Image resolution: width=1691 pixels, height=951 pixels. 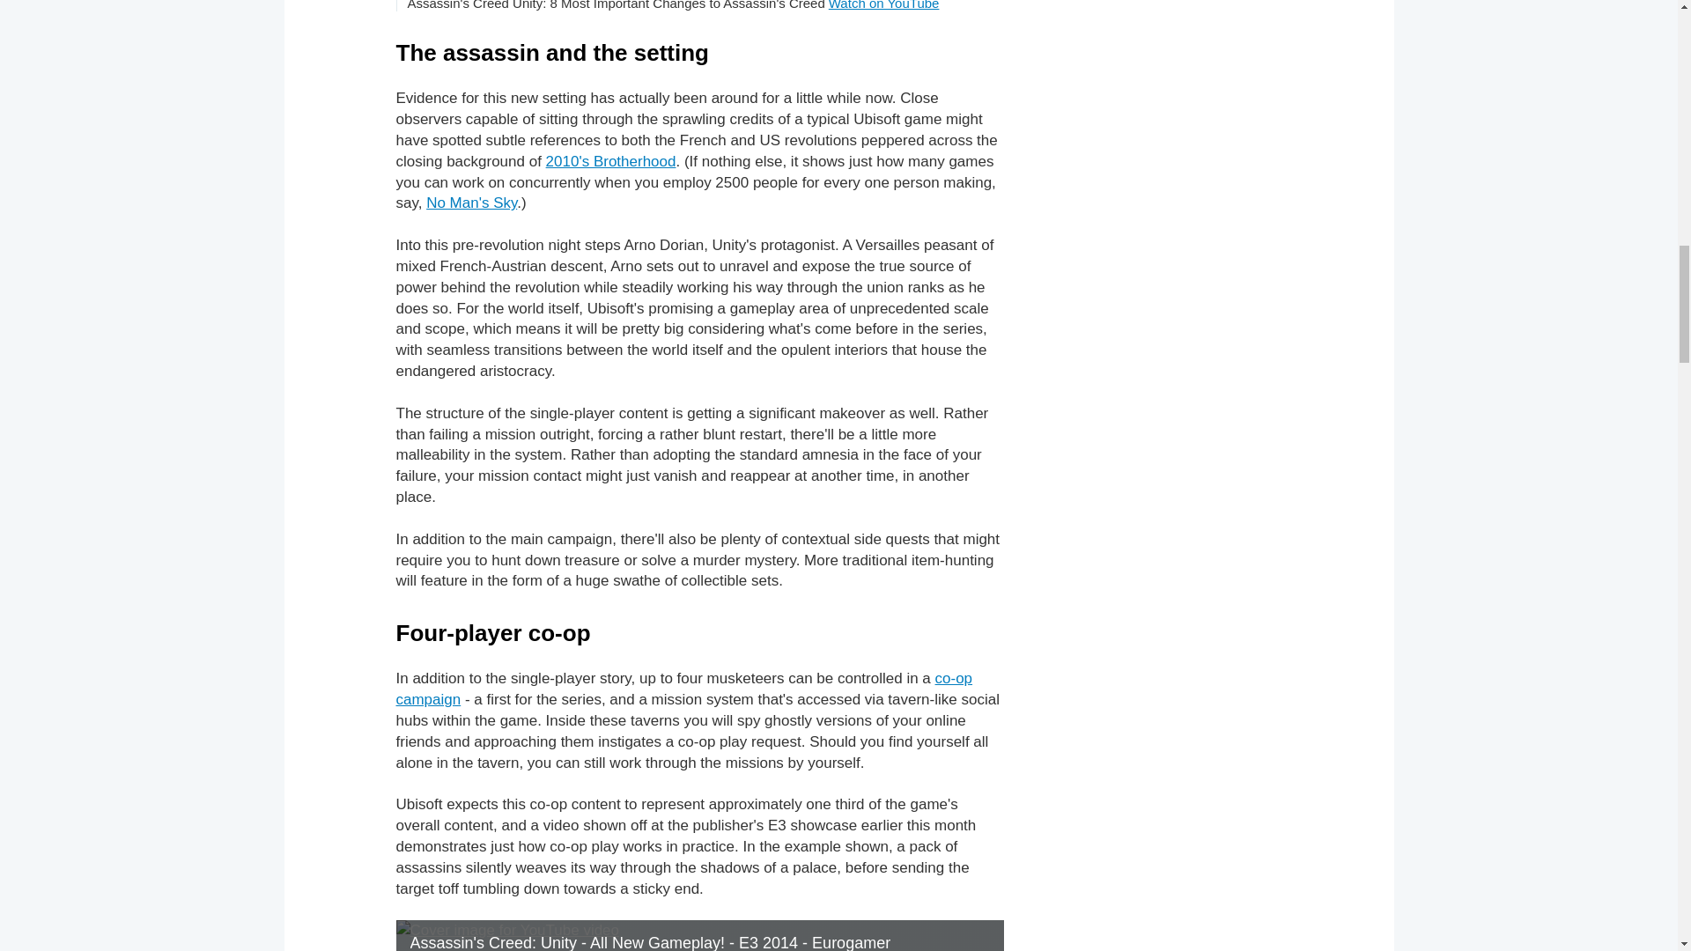 What do you see at coordinates (471, 203) in the screenshot?
I see `No Man's Sky` at bounding box center [471, 203].